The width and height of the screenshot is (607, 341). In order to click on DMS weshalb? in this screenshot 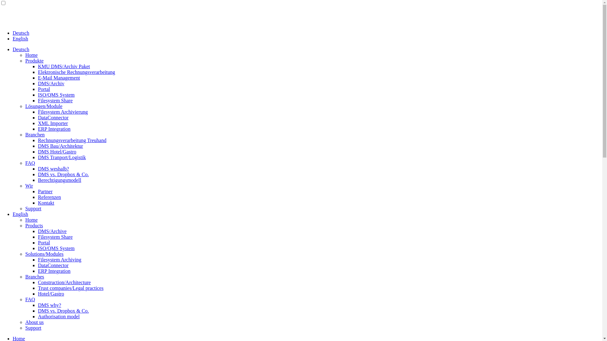, I will do `click(53, 169)`.